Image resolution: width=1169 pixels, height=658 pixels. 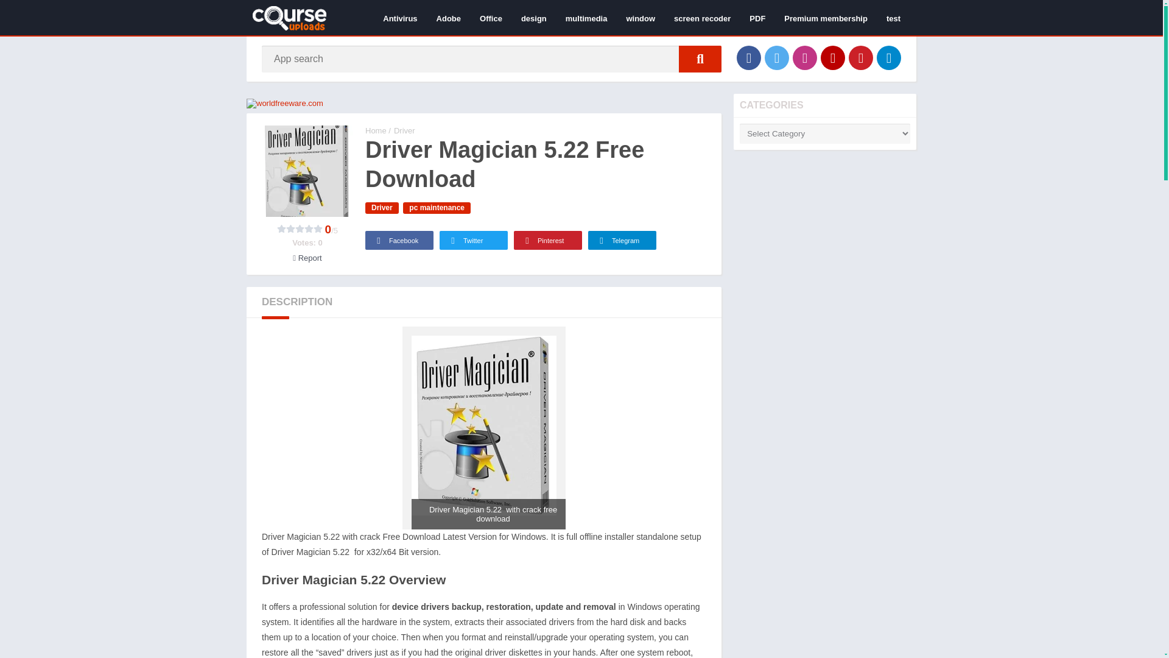 I want to click on Pinterest, so click(x=861, y=57).